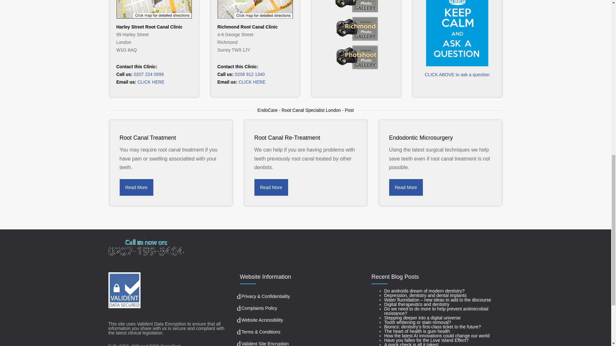 Image resolution: width=616 pixels, height=346 pixels. I want to click on map2, so click(255, 10).